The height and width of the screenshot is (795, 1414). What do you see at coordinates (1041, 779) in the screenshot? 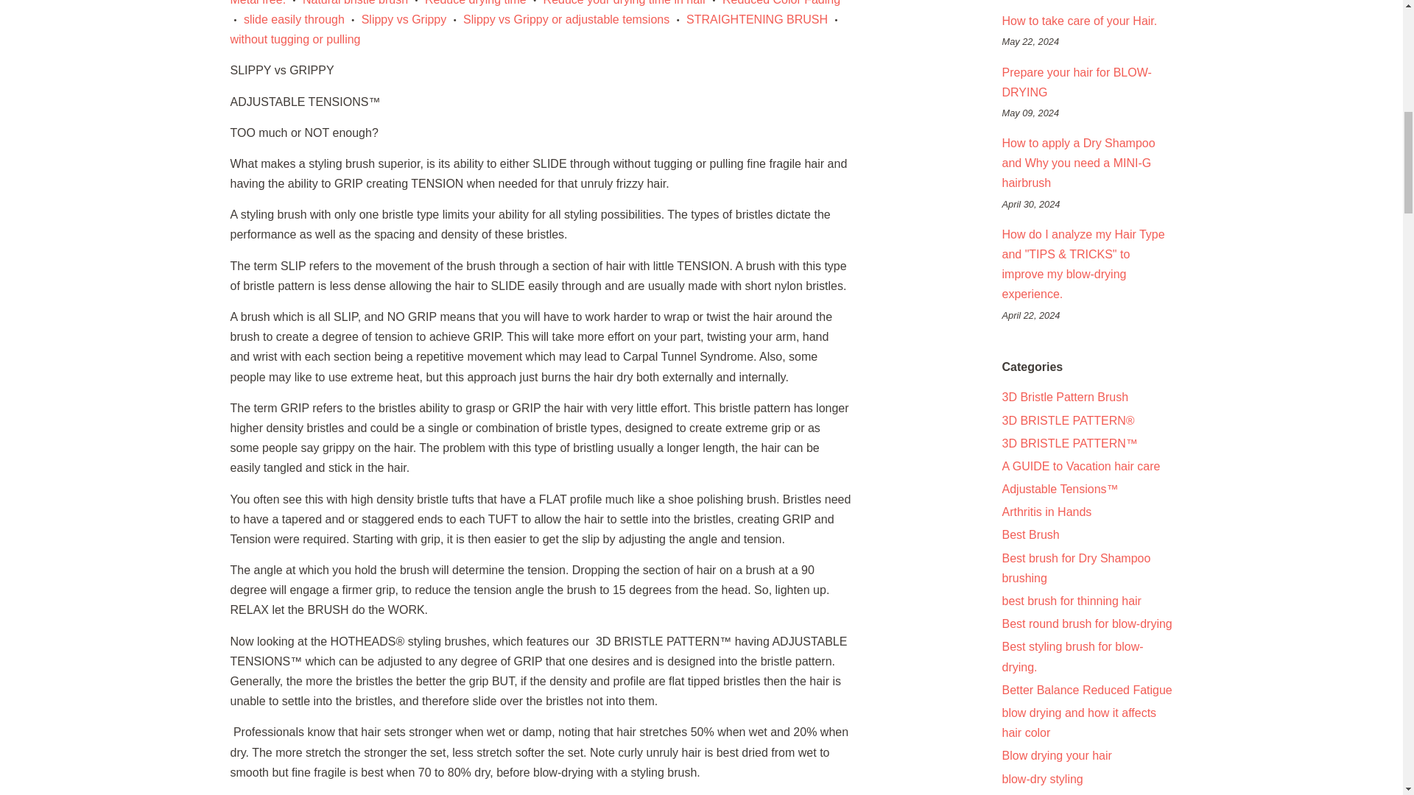
I see `Show articles tagged blow-dry styling` at bounding box center [1041, 779].